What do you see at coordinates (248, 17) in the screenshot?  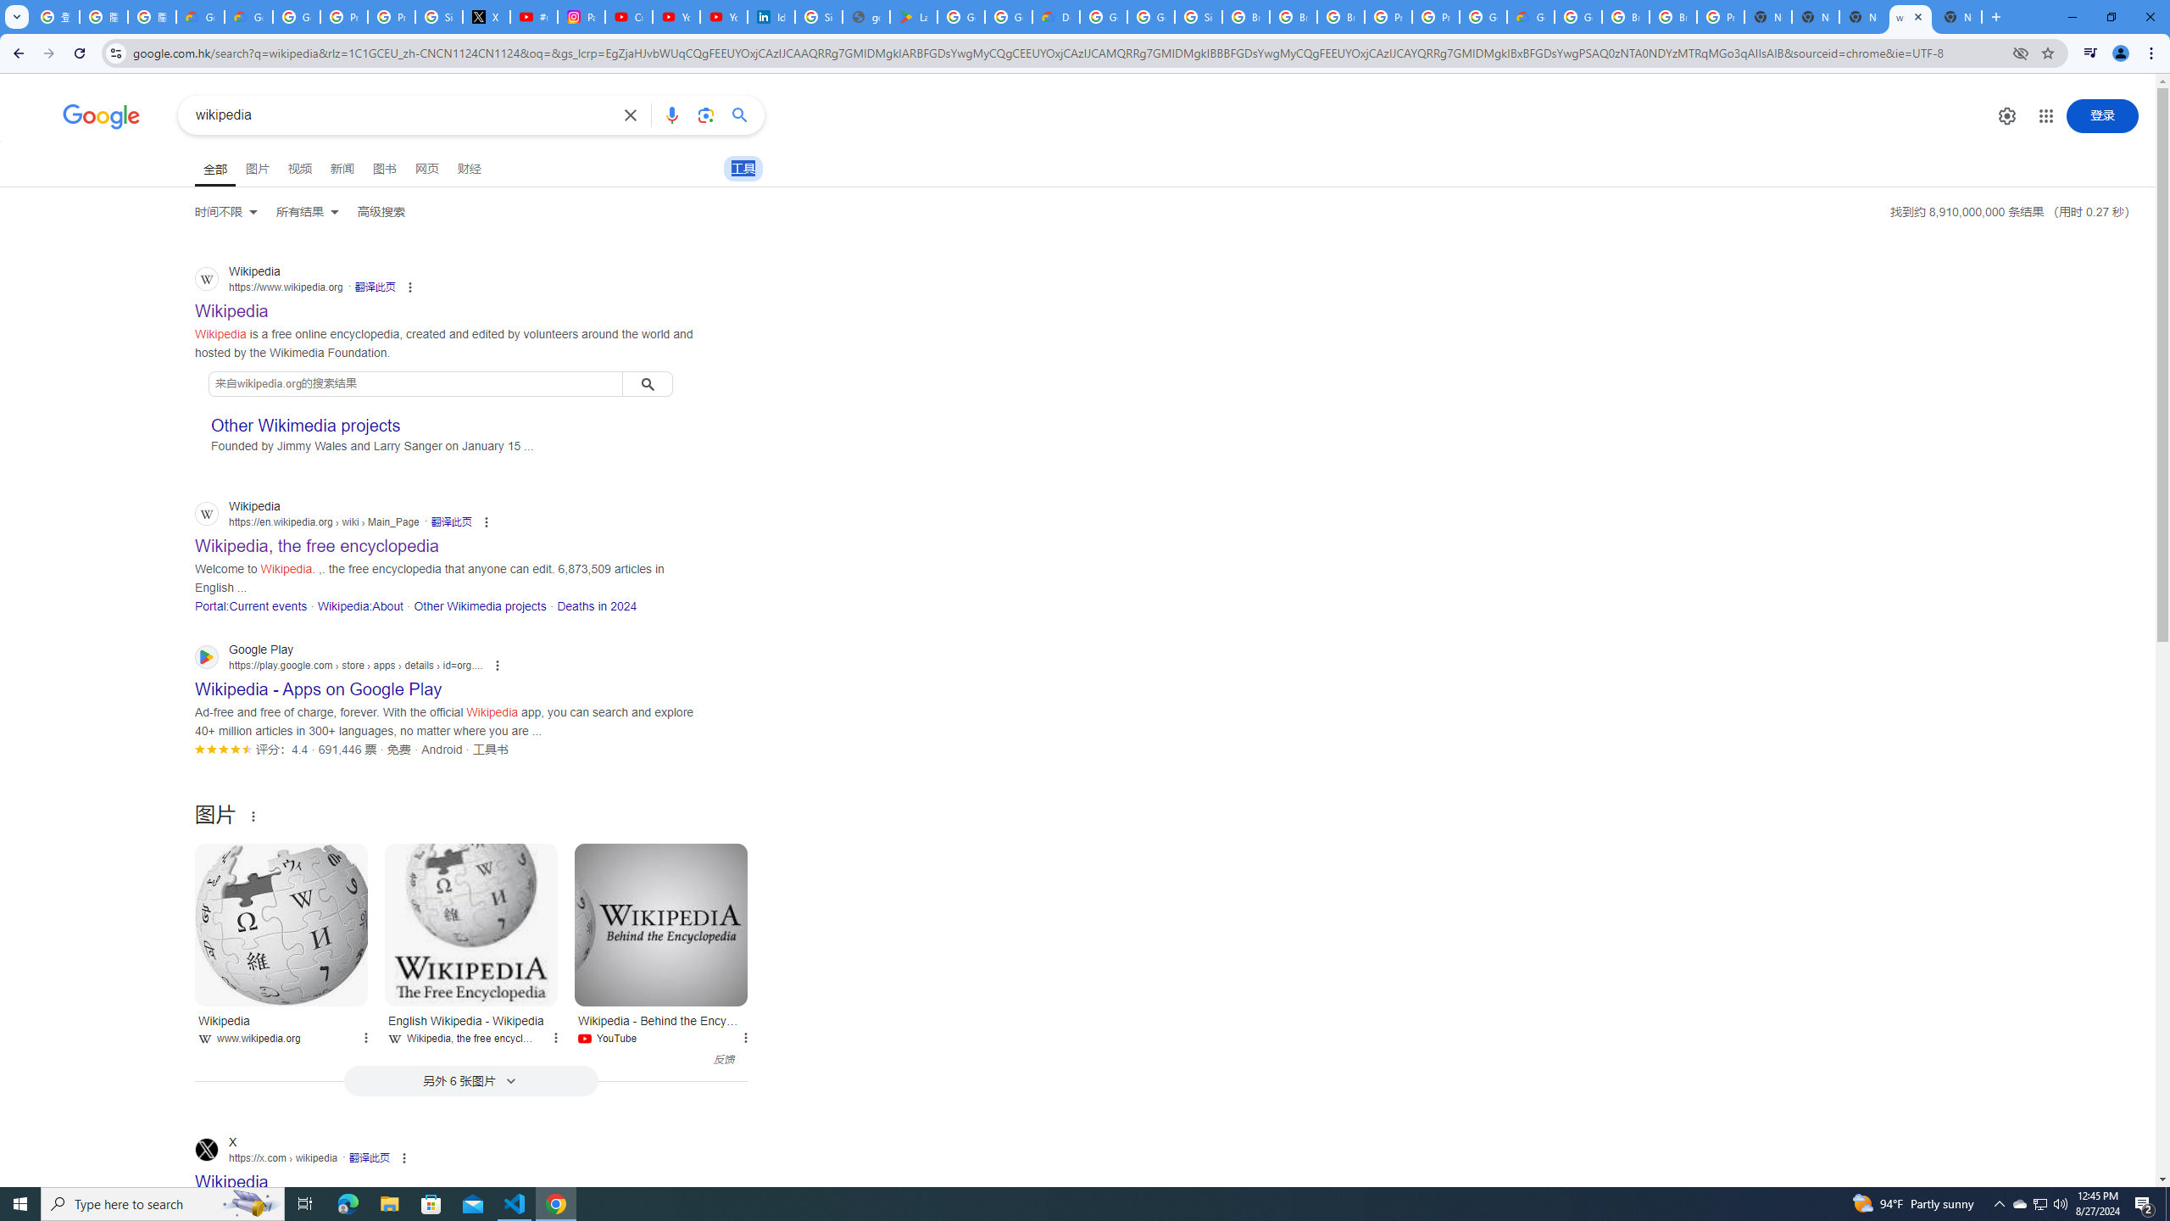 I see `Google Cloud Privacy Notice` at bounding box center [248, 17].